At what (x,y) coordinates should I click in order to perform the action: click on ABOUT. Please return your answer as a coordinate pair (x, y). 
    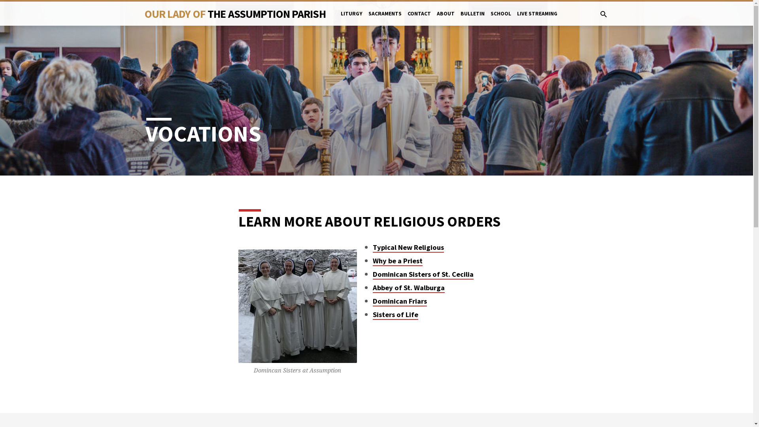
    Looking at the image, I should click on (446, 19).